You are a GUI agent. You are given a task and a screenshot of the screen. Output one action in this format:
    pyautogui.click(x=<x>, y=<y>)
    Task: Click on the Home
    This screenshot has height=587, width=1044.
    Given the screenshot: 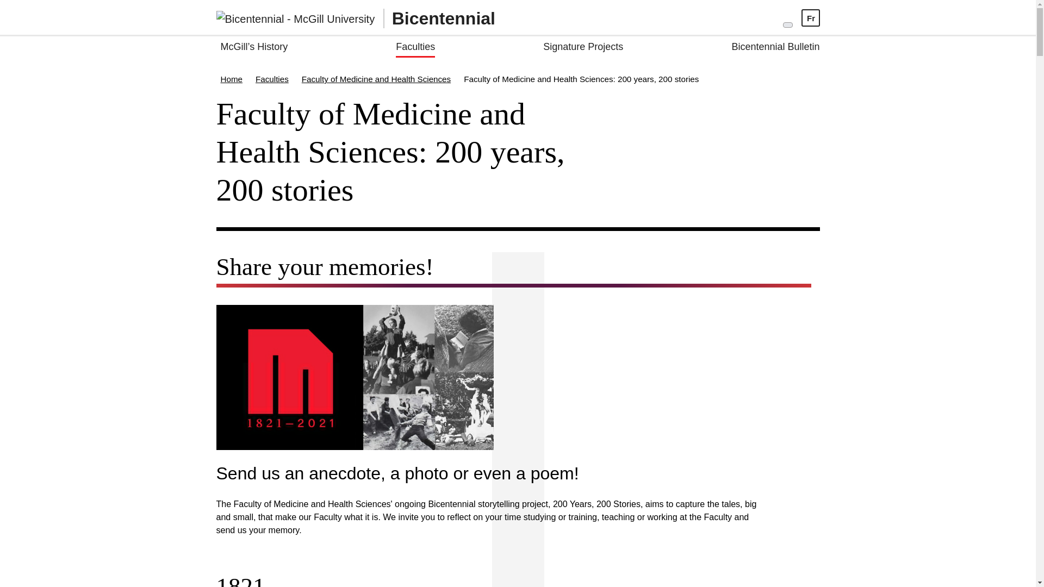 What is the action you would take?
    pyautogui.click(x=232, y=79)
    